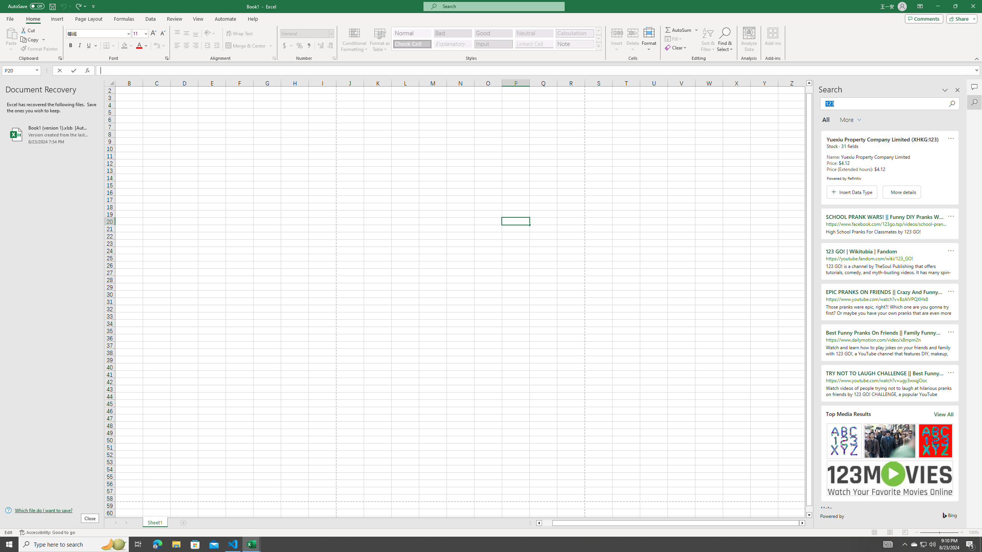 The image size is (982, 552). Describe the element at coordinates (679, 30) in the screenshot. I see `Sum` at that location.